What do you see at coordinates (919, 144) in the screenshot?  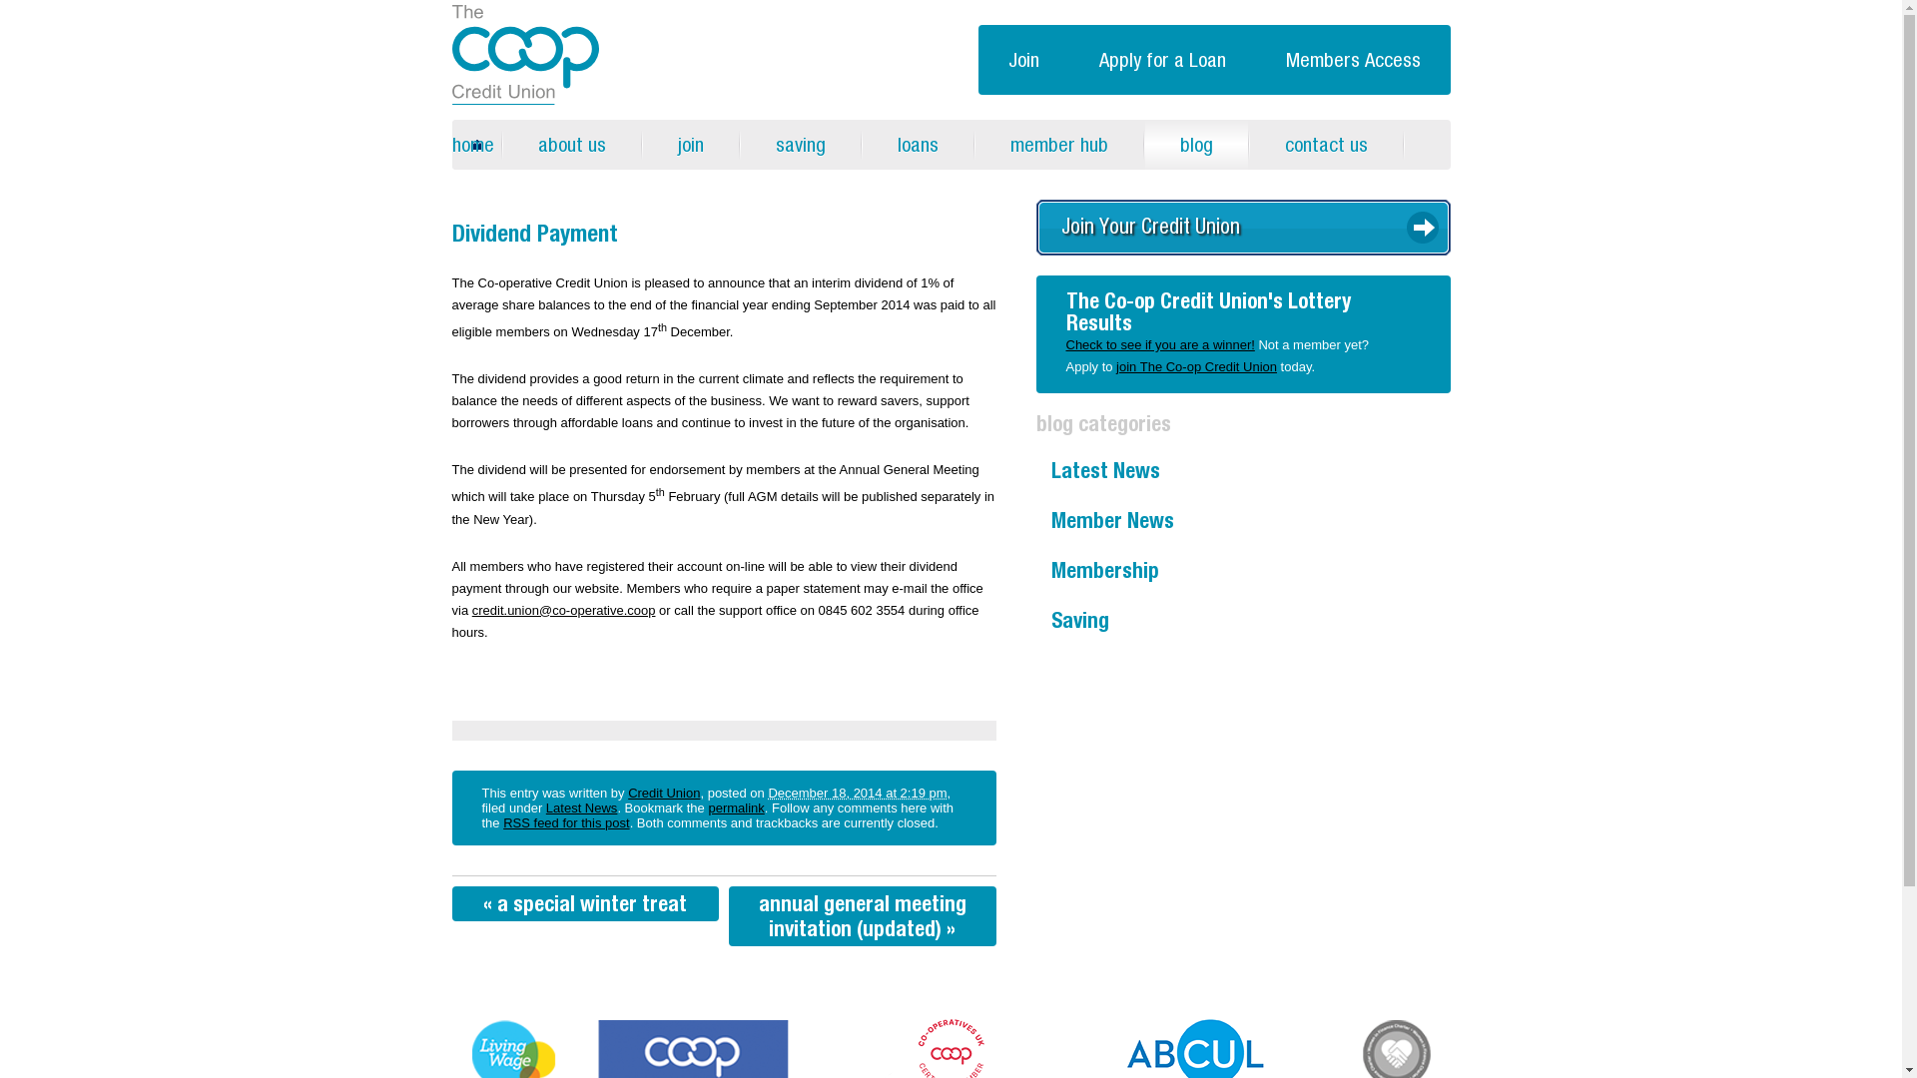 I see `loans` at bounding box center [919, 144].